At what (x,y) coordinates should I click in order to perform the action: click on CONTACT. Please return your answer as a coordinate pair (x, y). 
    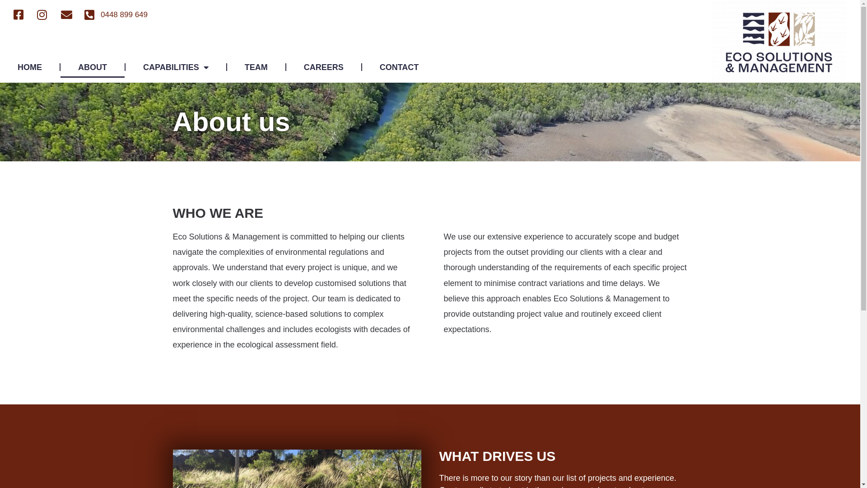
    Looking at the image, I should click on (399, 67).